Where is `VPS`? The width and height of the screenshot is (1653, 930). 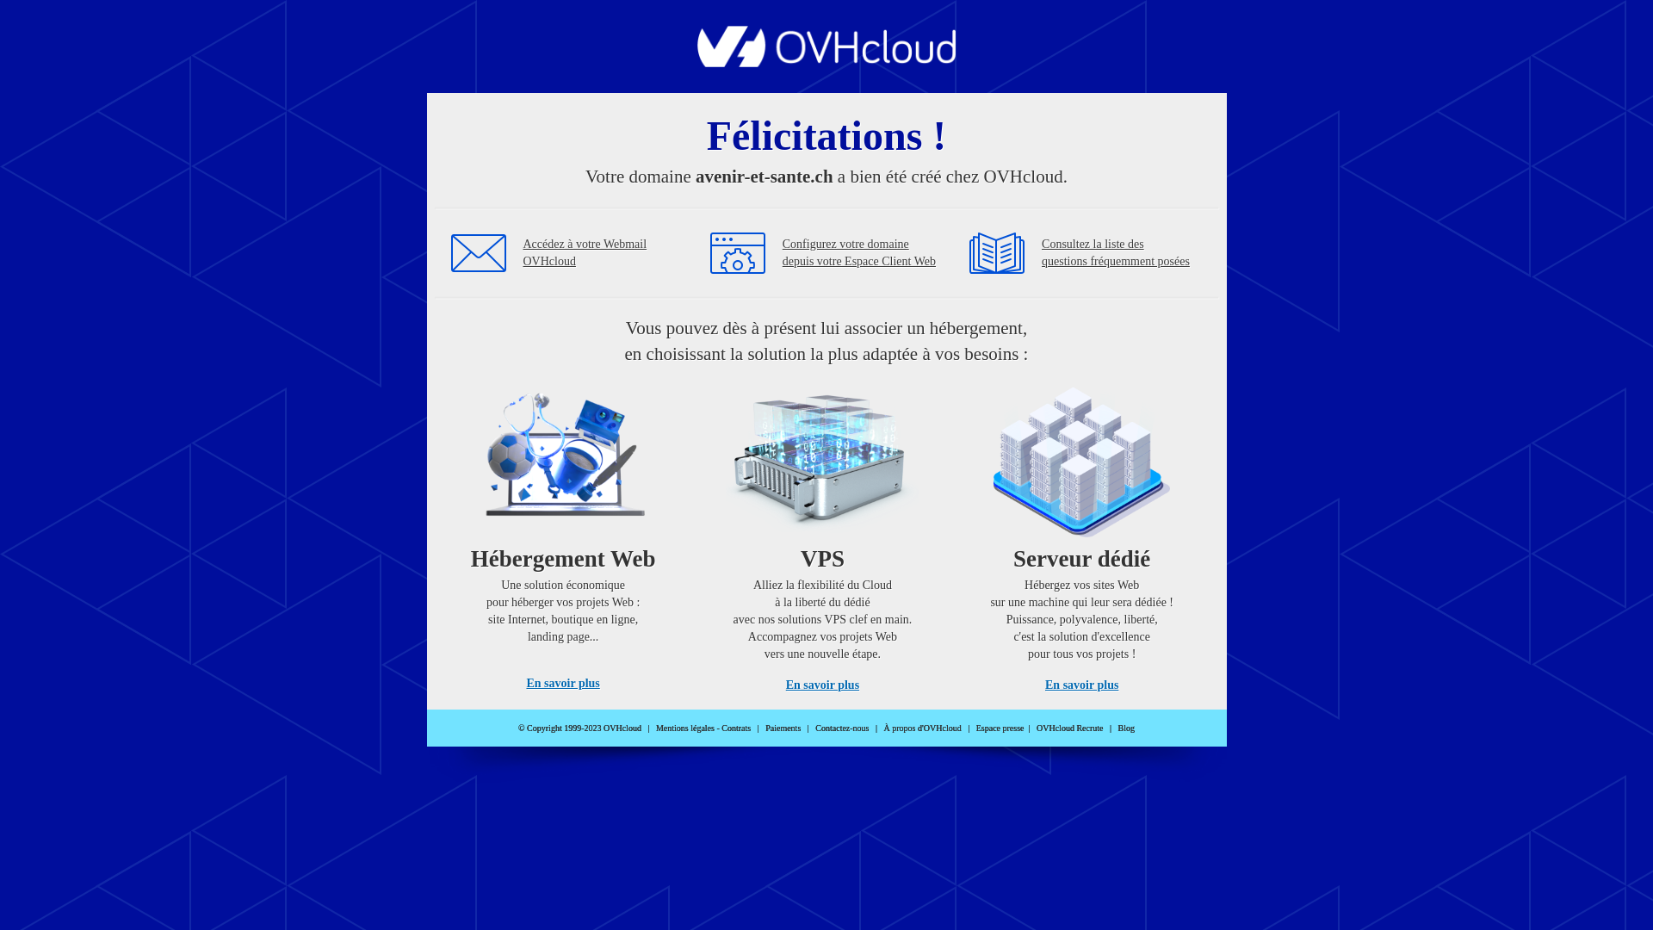 VPS is located at coordinates (823, 534).